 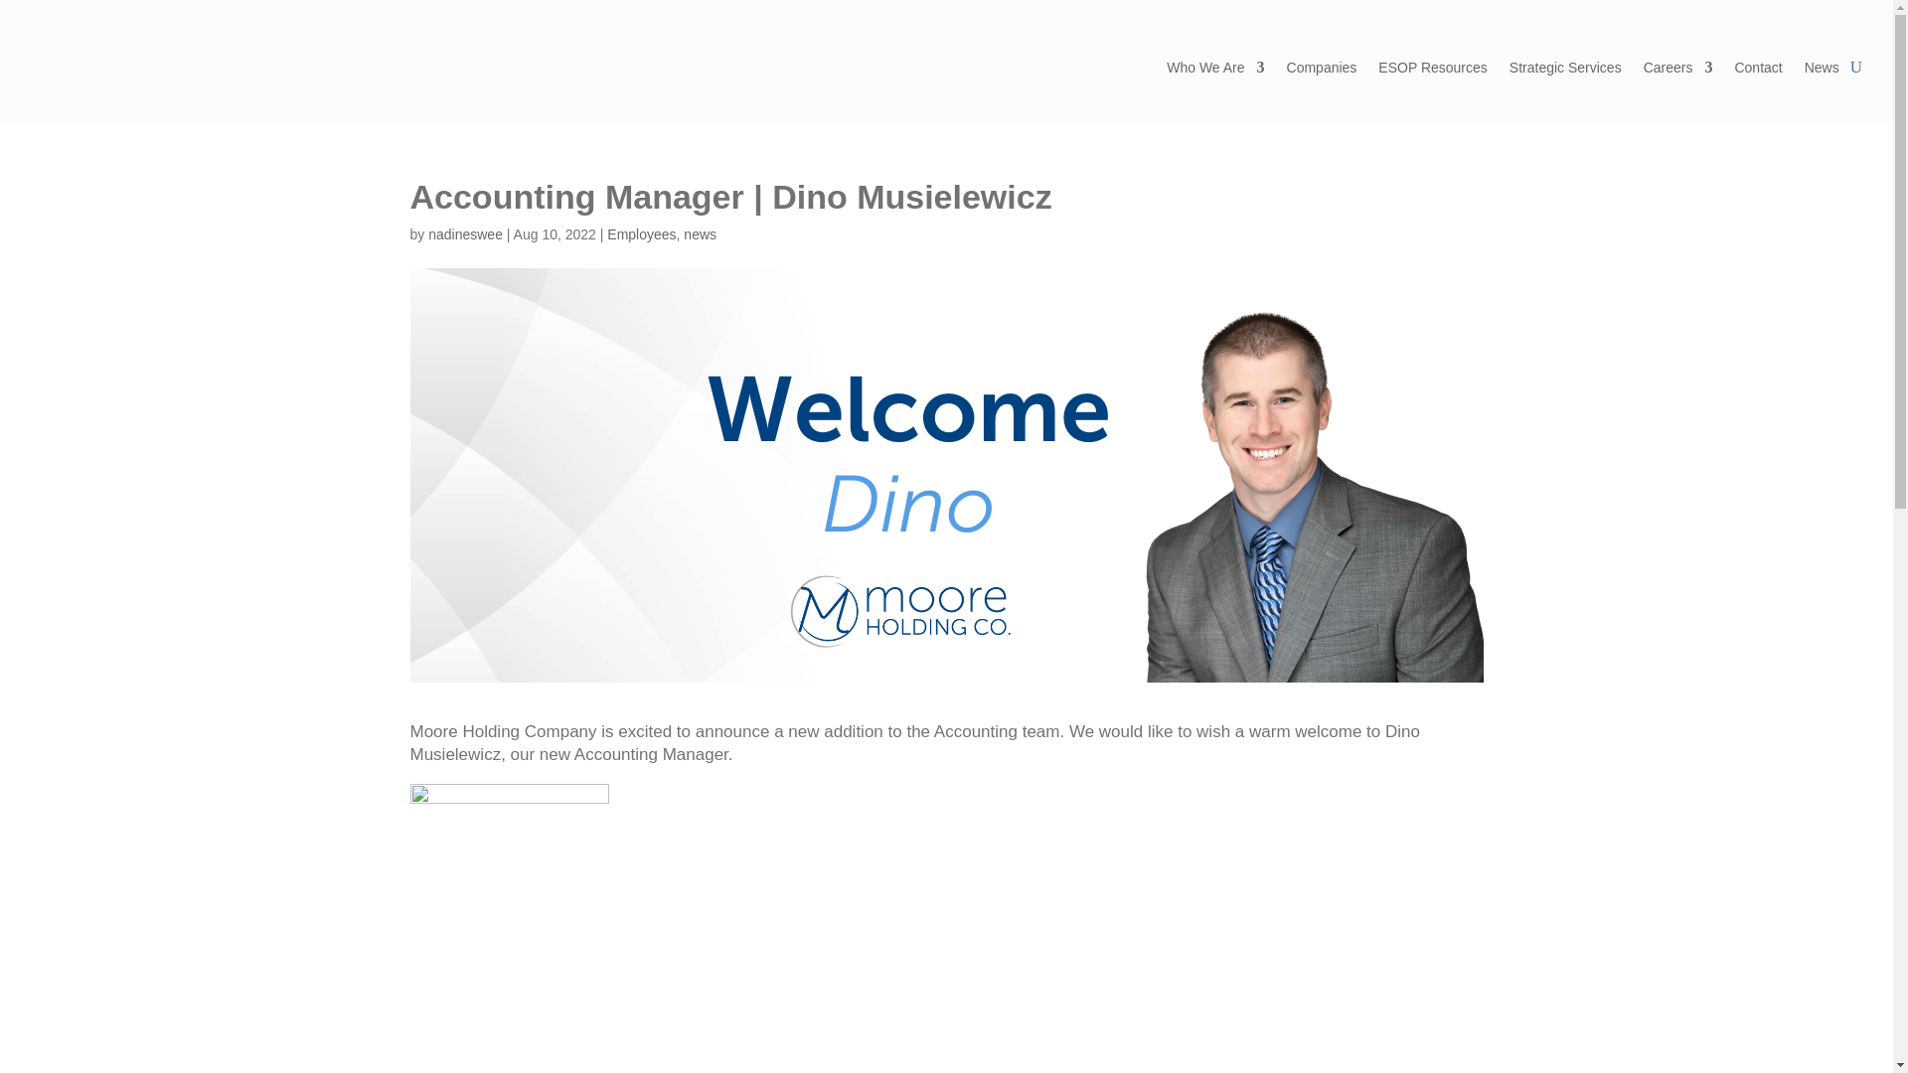 What do you see at coordinates (1322, 68) in the screenshot?
I see `Companies` at bounding box center [1322, 68].